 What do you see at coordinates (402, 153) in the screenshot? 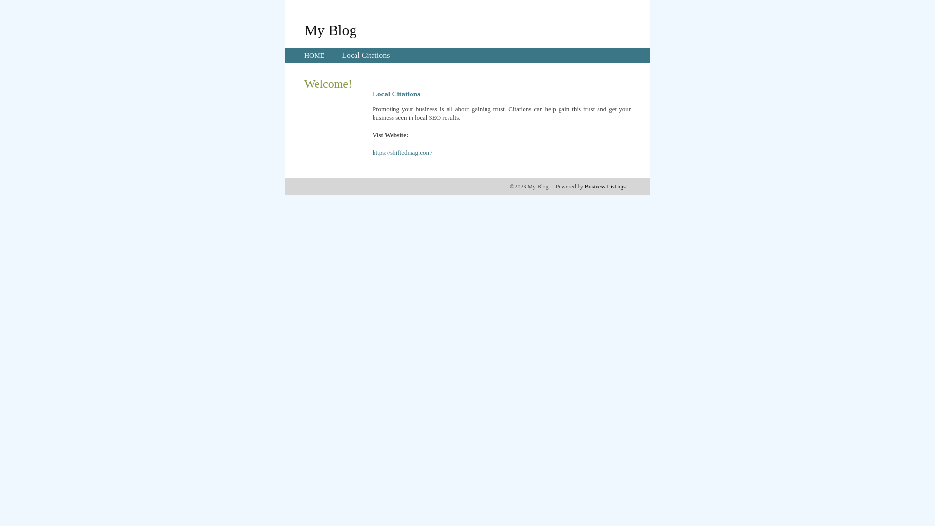
I see `https://shiftedmag.com/` at bounding box center [402, 153].